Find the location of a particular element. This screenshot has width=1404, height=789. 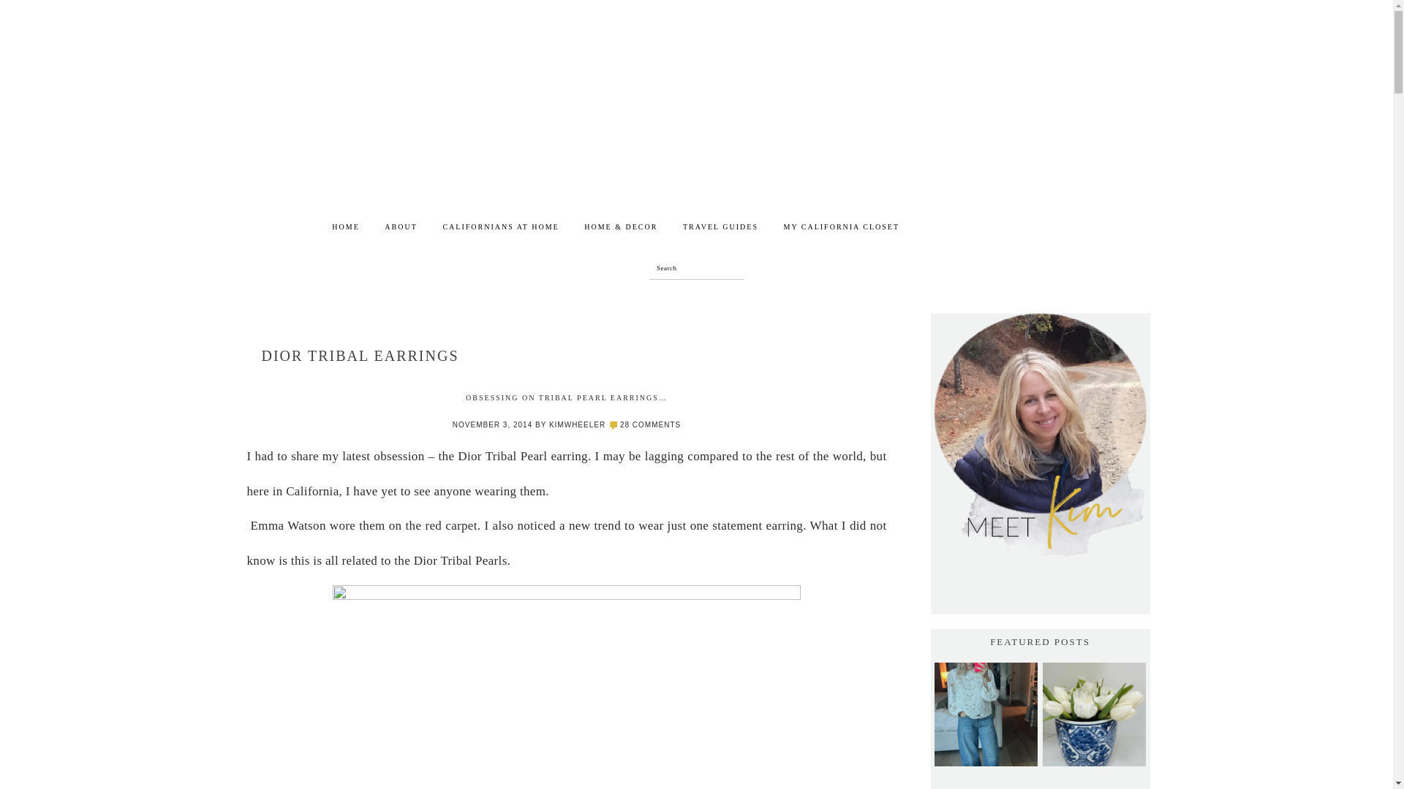

ABOUT is located at coordinates (401, 229).